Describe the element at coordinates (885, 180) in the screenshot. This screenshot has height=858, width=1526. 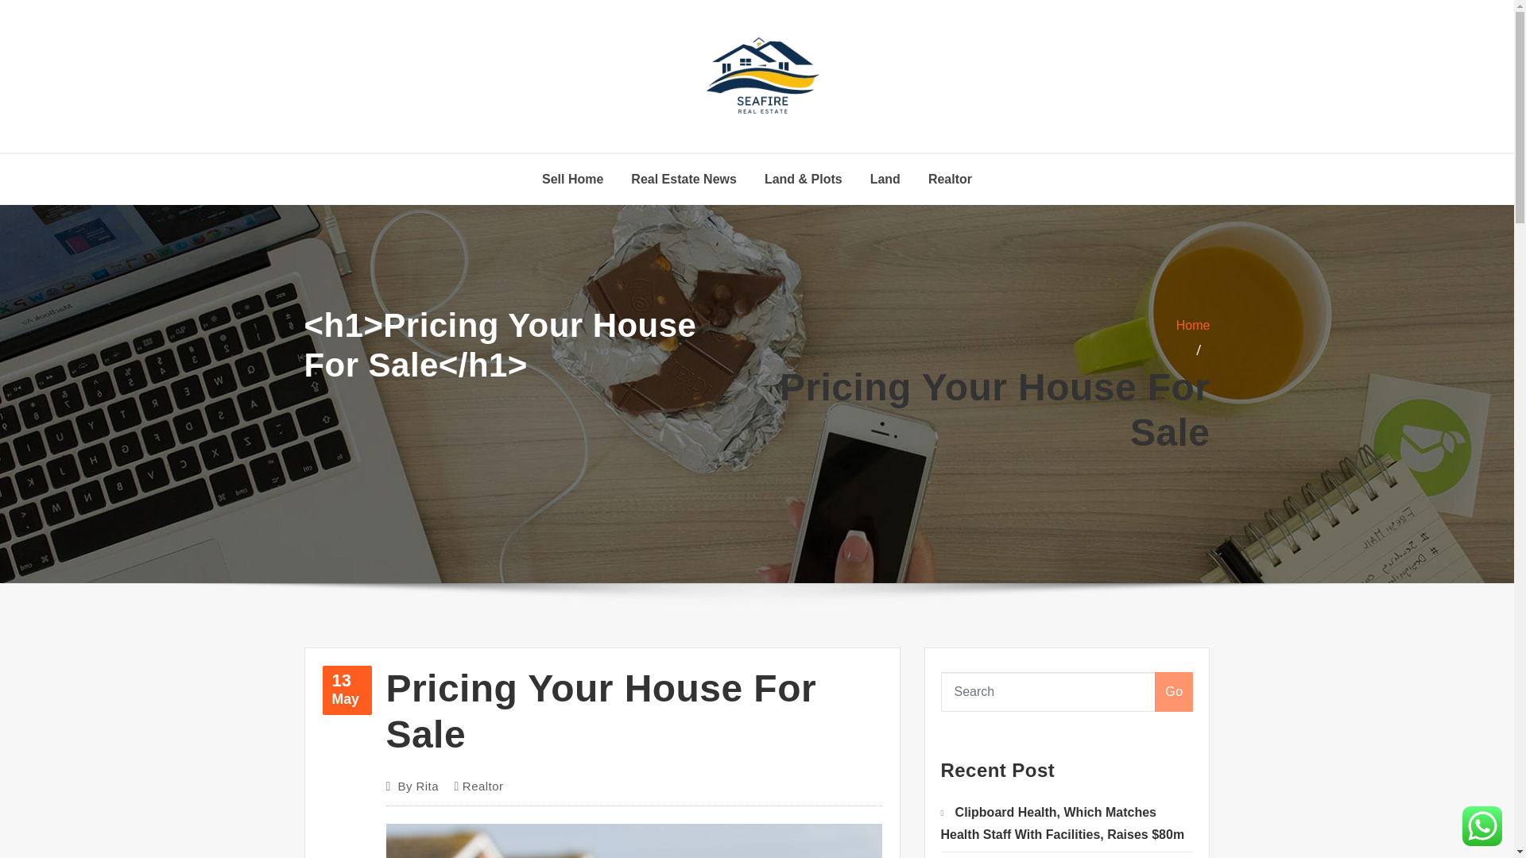
I see `Realtor` at that location.